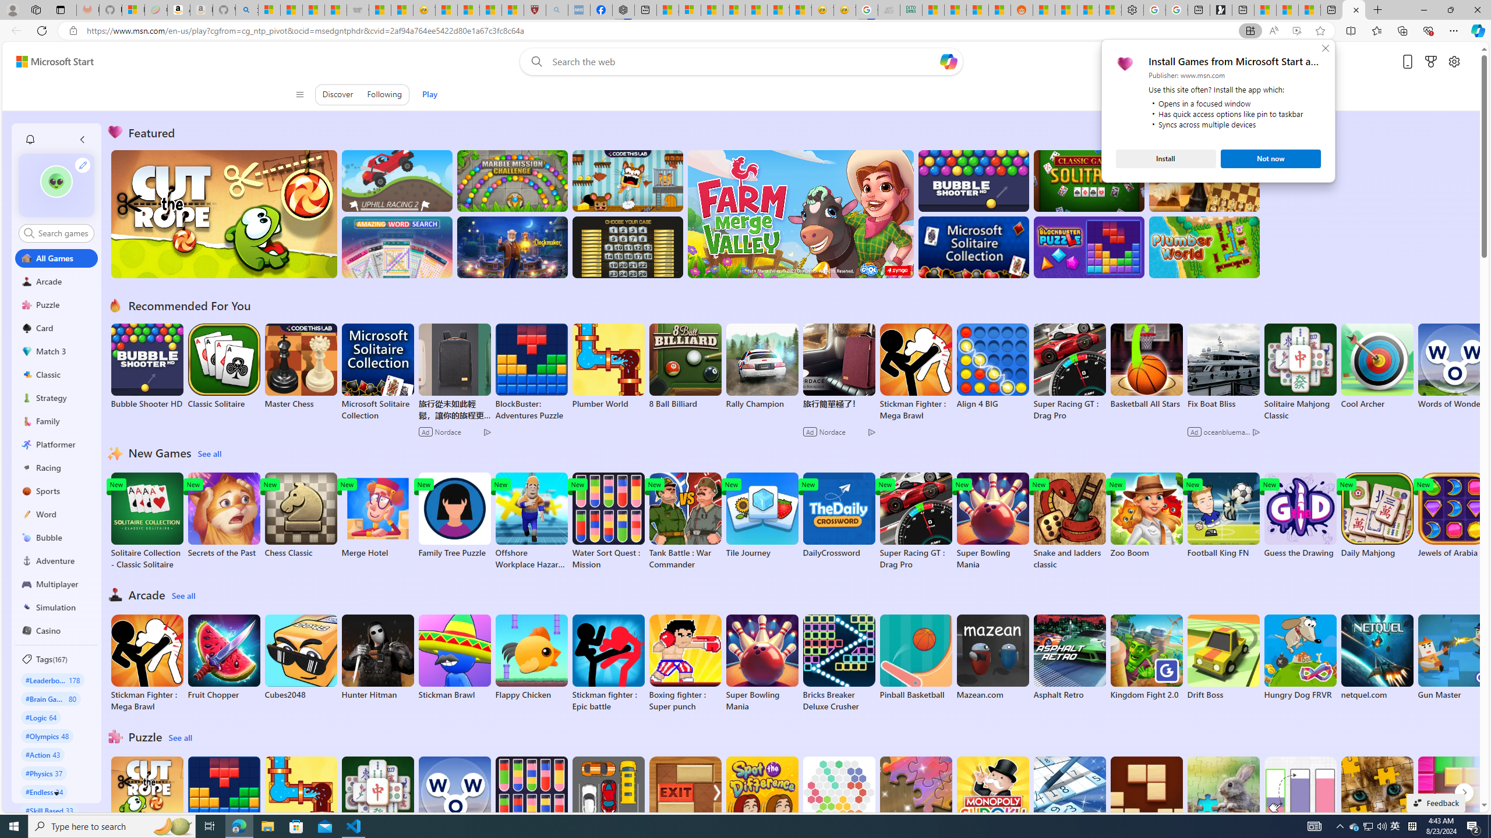  Describe the element at coordinates (1069, 657) in the screenshot. I see `netquel.com` at that location.